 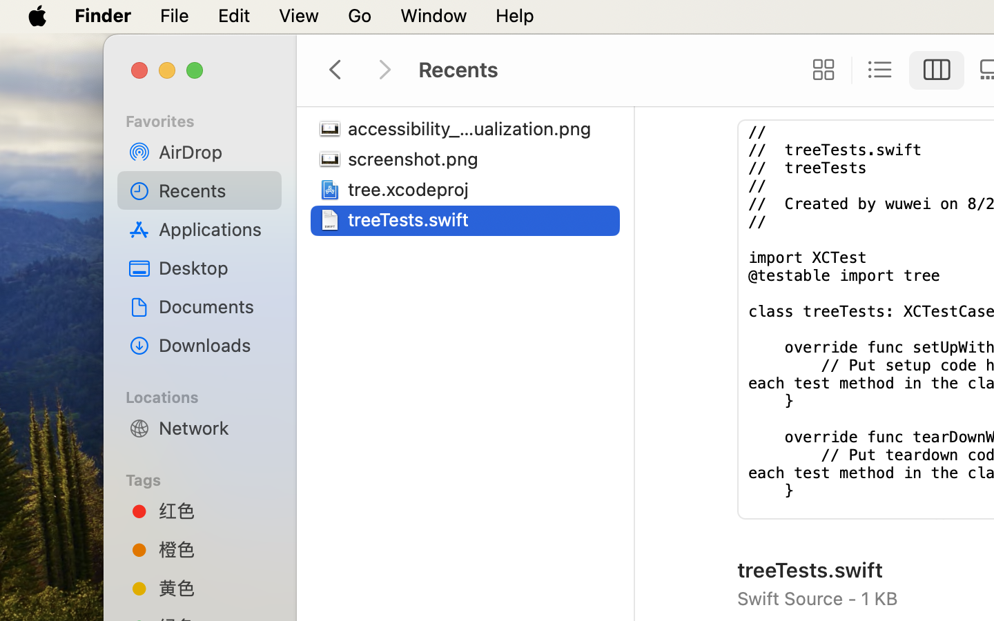 I want to click on screenshot.png, so click(x=416, y=159).